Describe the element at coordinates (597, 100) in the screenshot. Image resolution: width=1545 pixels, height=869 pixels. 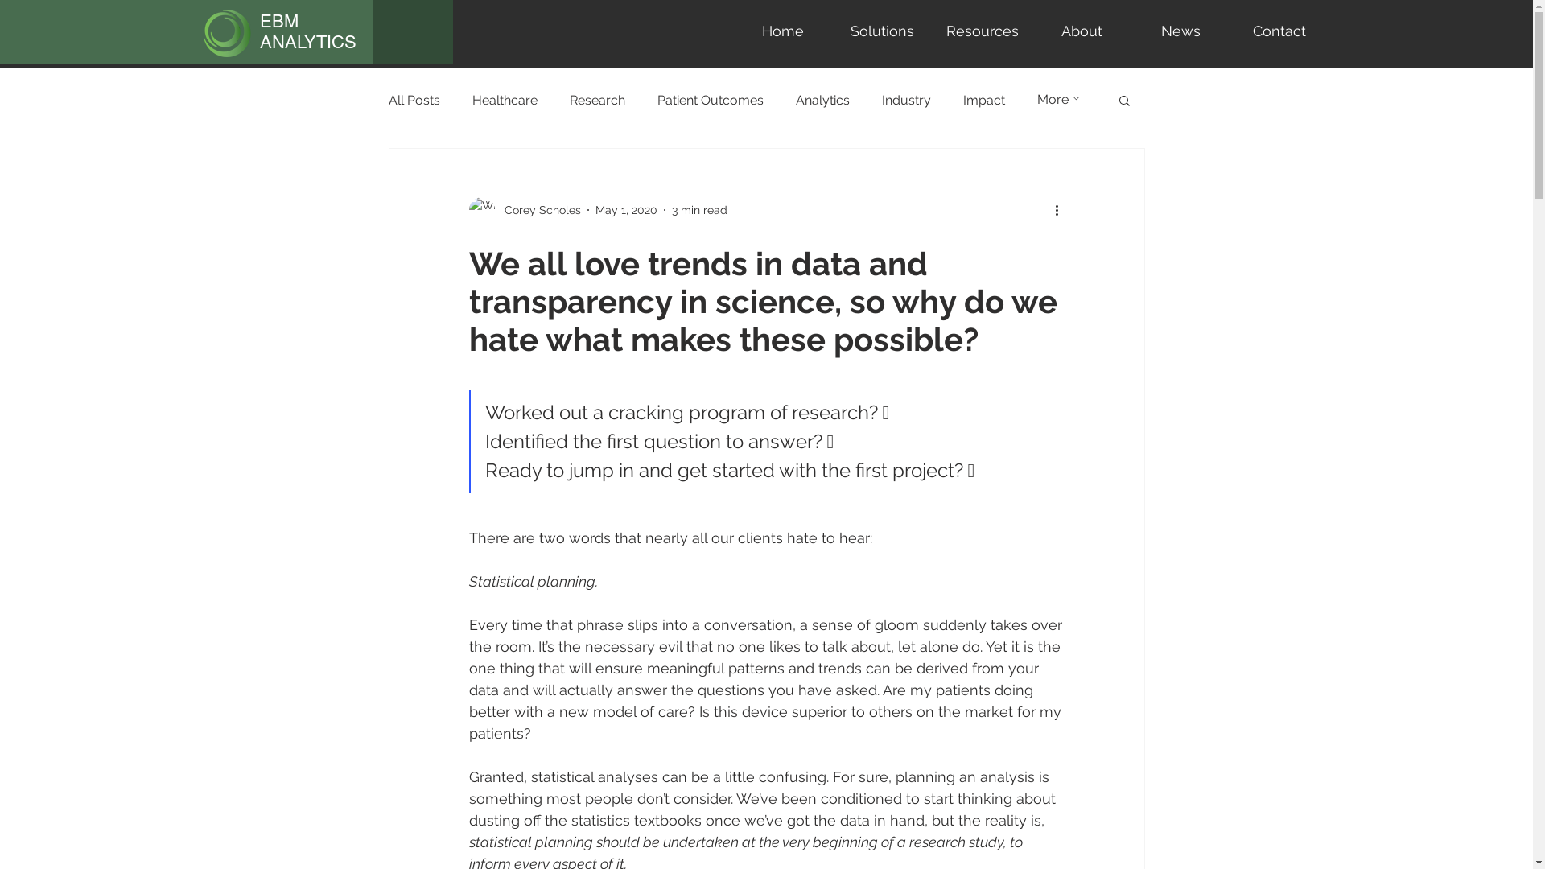
I see `Research` at that location.